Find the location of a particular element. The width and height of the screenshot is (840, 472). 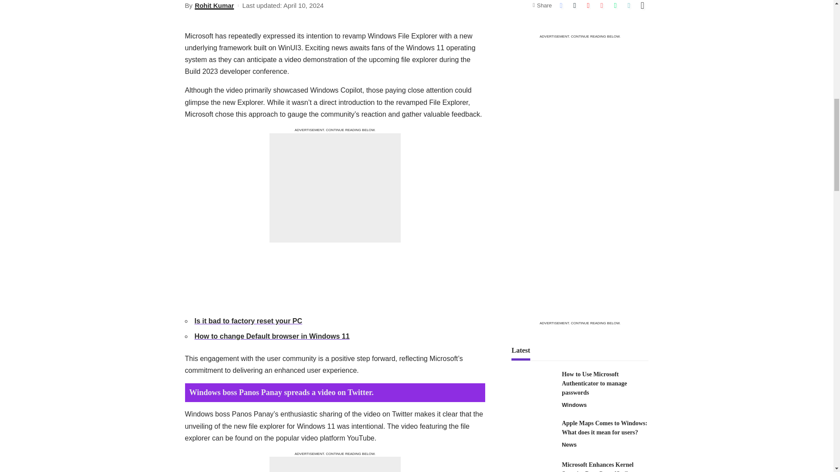

How to Use Microsoft Authenticator to manage passwords is located at coordinates (533, 386).